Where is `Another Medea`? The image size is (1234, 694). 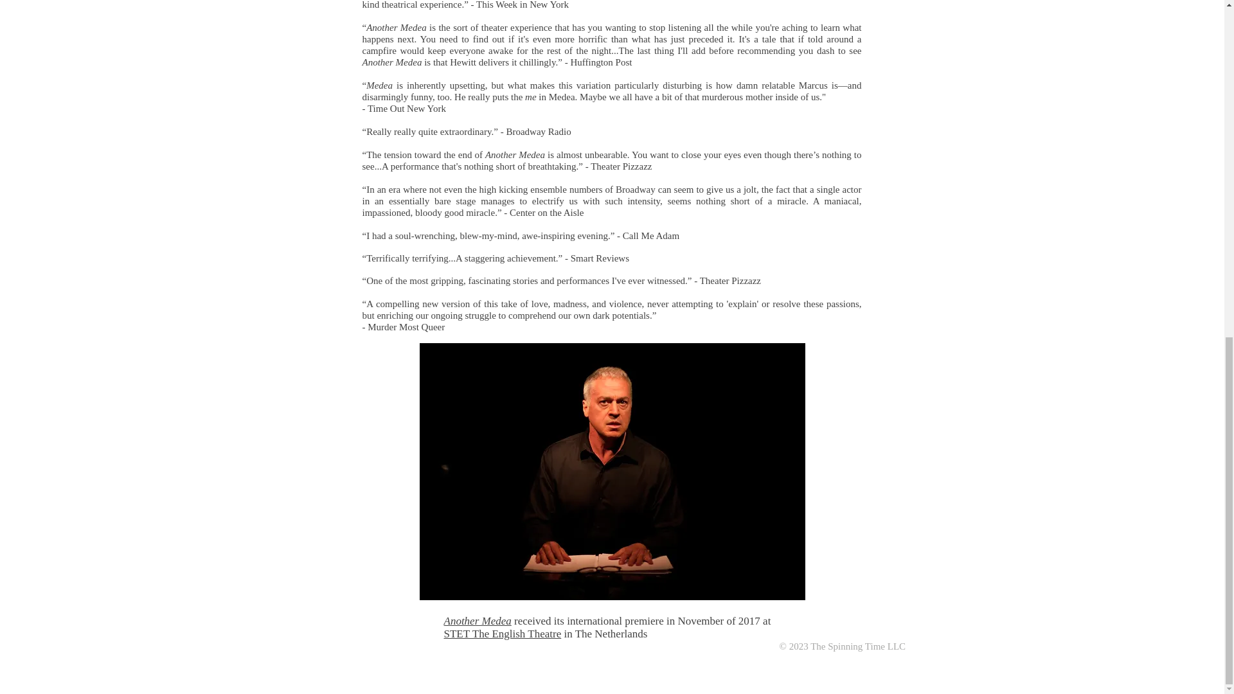 Another Medea is located at coordinates (477, 621).